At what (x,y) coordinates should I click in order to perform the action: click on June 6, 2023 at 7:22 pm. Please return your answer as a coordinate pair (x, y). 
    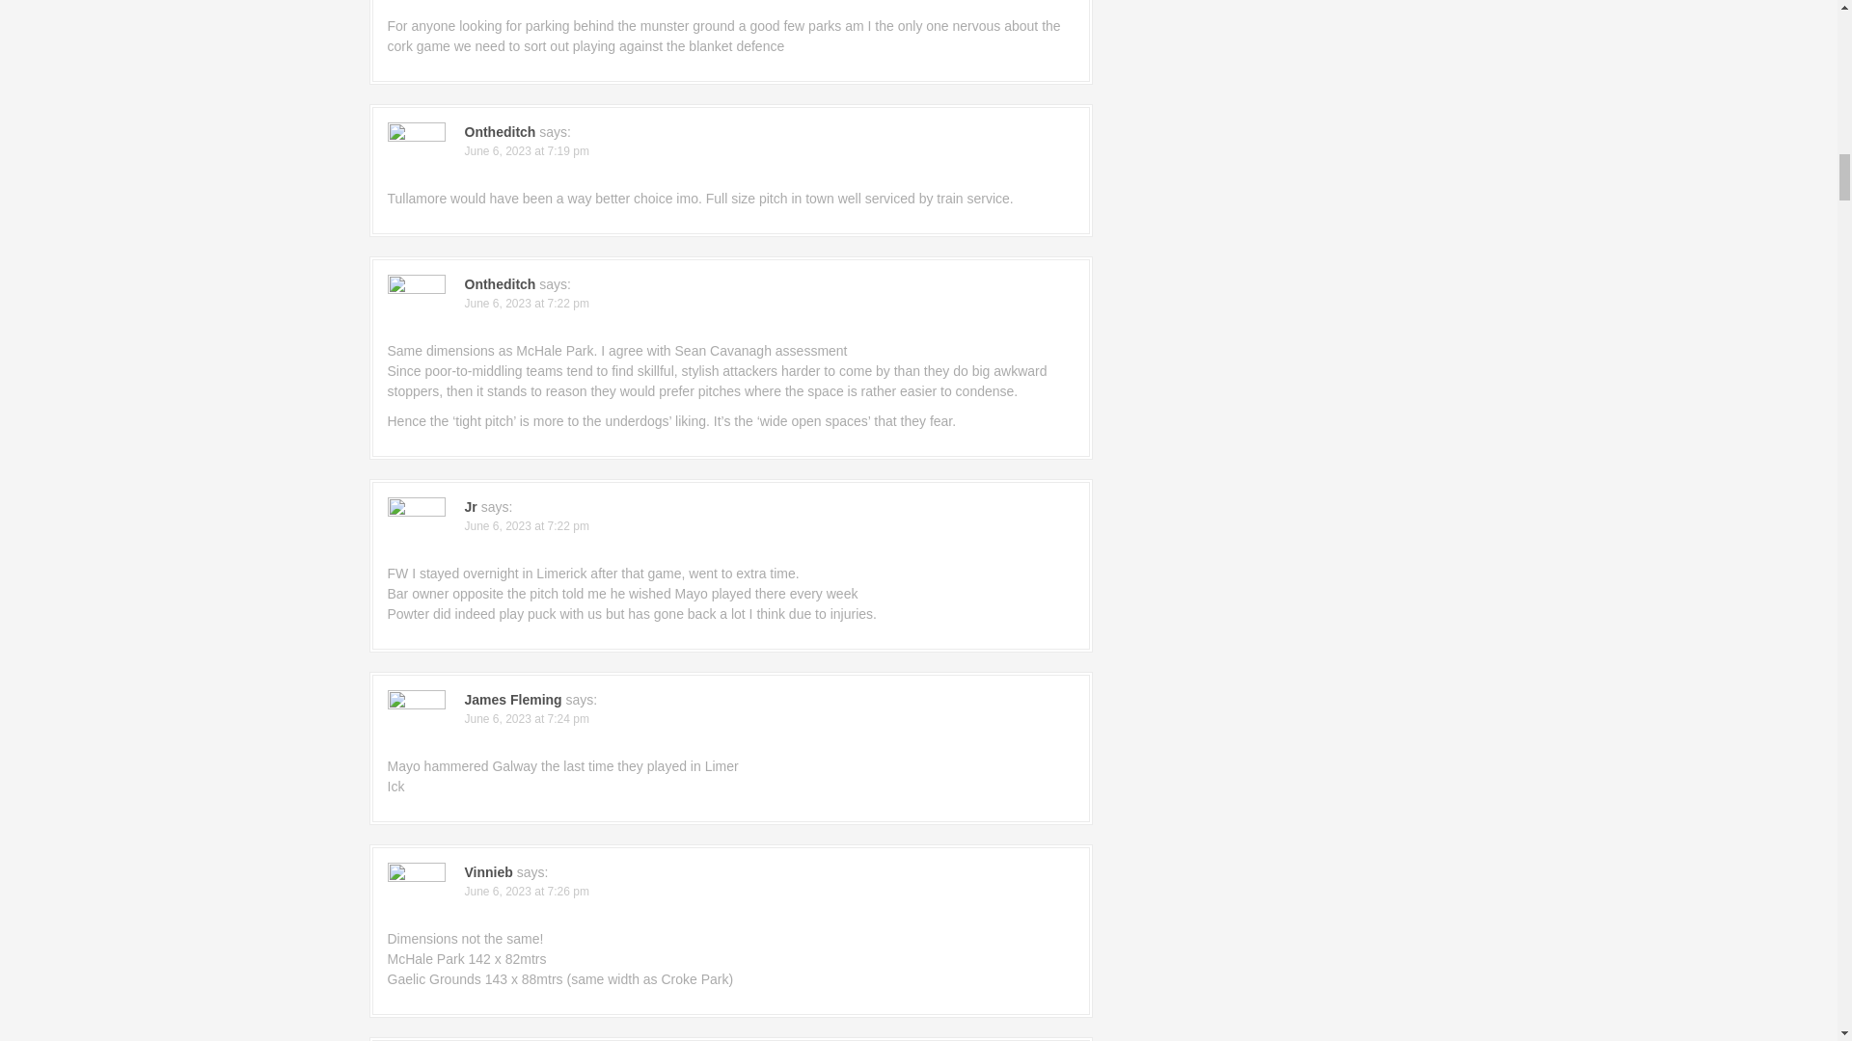
    Looking at the image, I should click on (527, 303).